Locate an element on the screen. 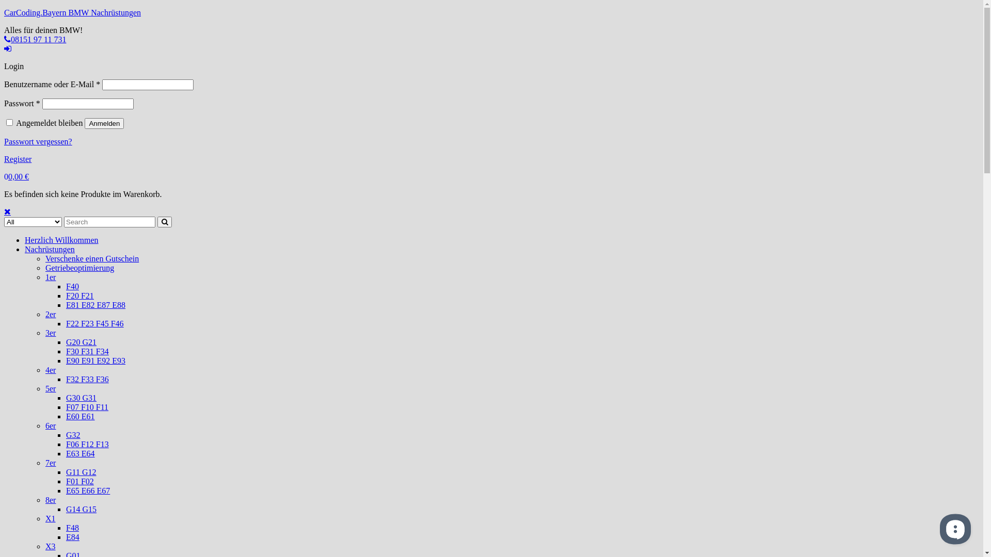 This screenshot has width=991, height=557. Verschenke einen Gutschein is located at coordinates (92, 259).